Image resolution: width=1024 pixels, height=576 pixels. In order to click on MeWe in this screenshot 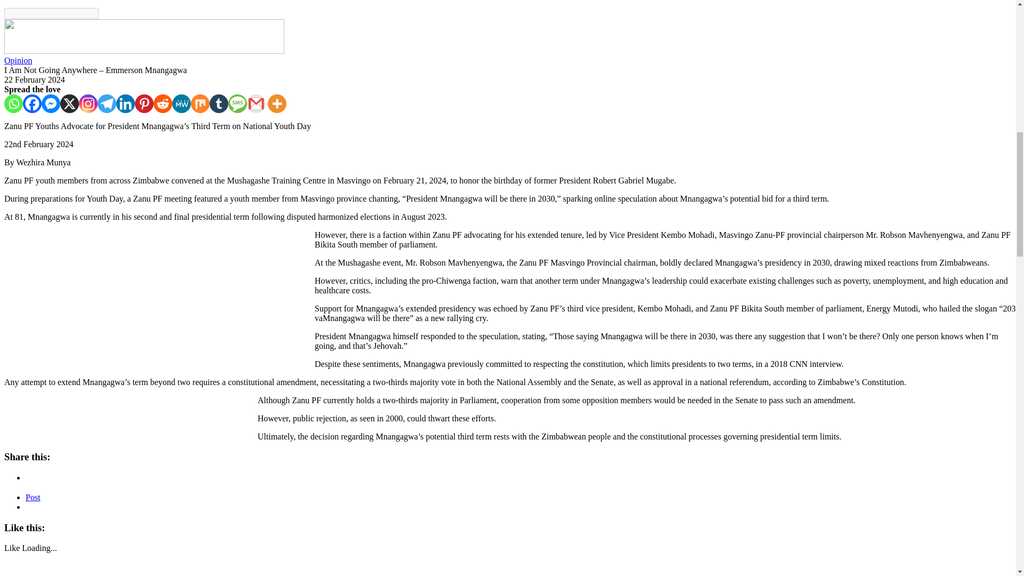, I will do `click(181, 103)`.